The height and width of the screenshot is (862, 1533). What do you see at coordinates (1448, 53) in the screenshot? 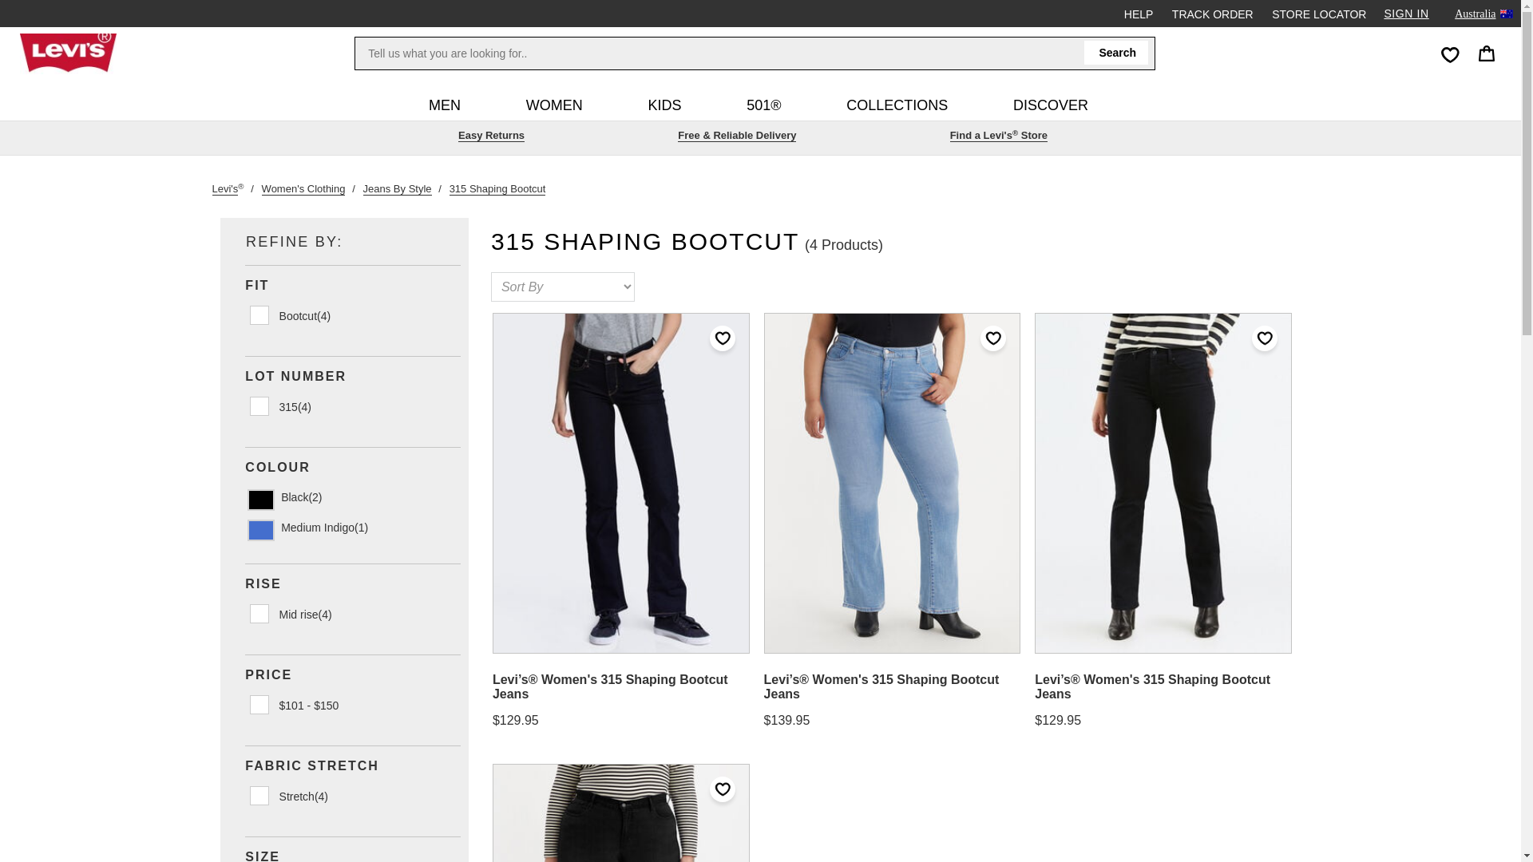
I see `WISH LIST` at bounding box center [1448, 53].